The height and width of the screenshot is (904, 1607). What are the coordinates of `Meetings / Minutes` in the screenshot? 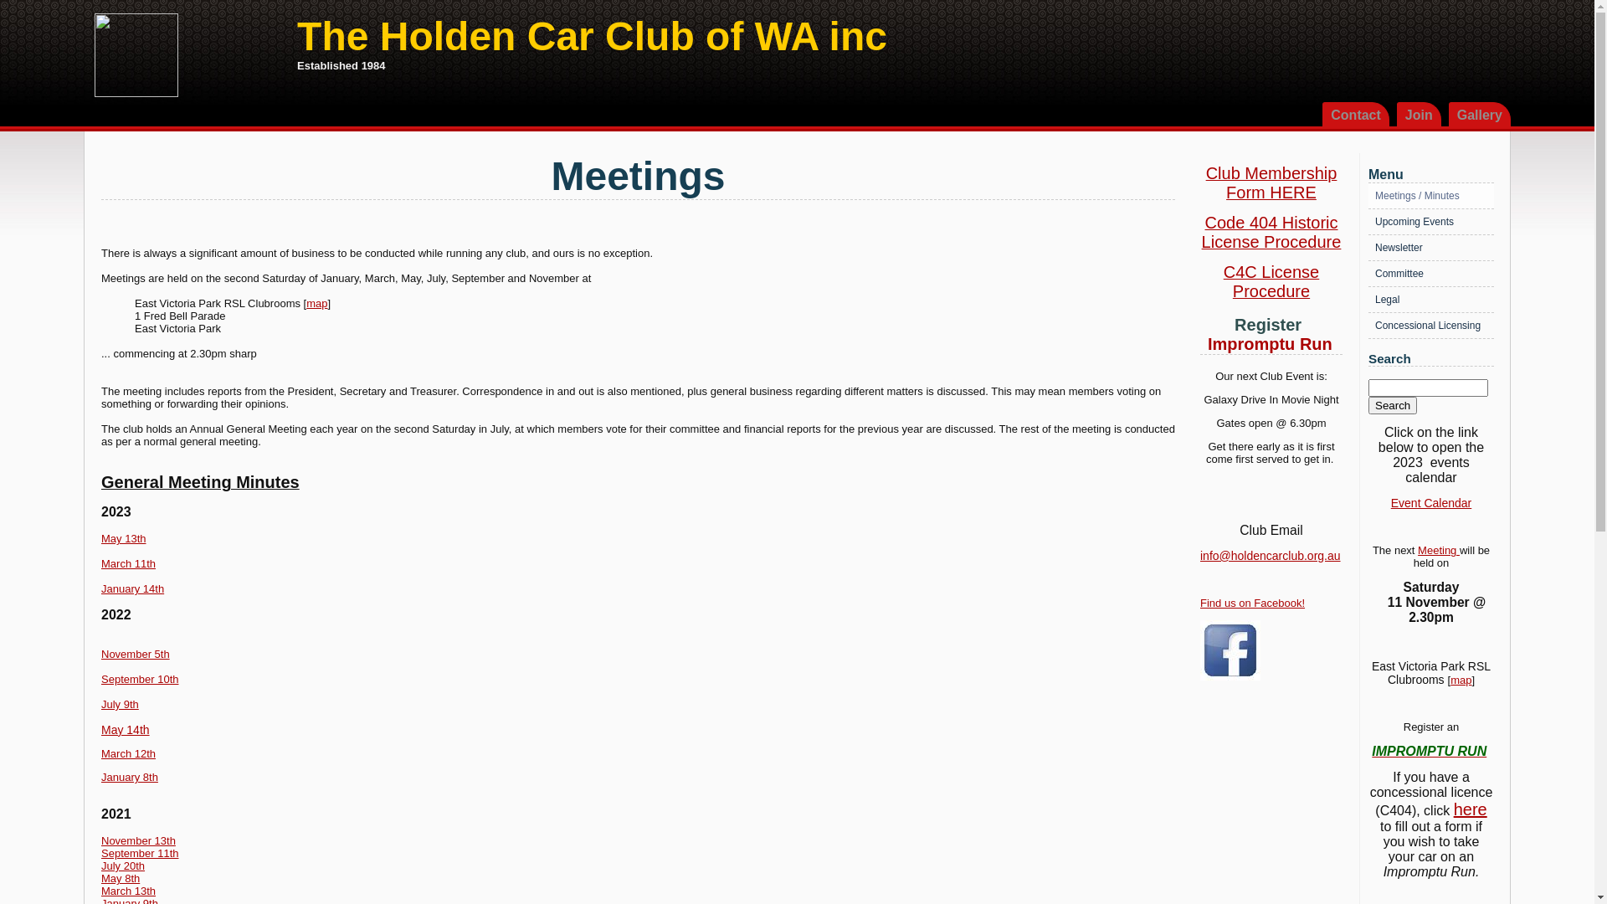 It's located at (1431, 196).